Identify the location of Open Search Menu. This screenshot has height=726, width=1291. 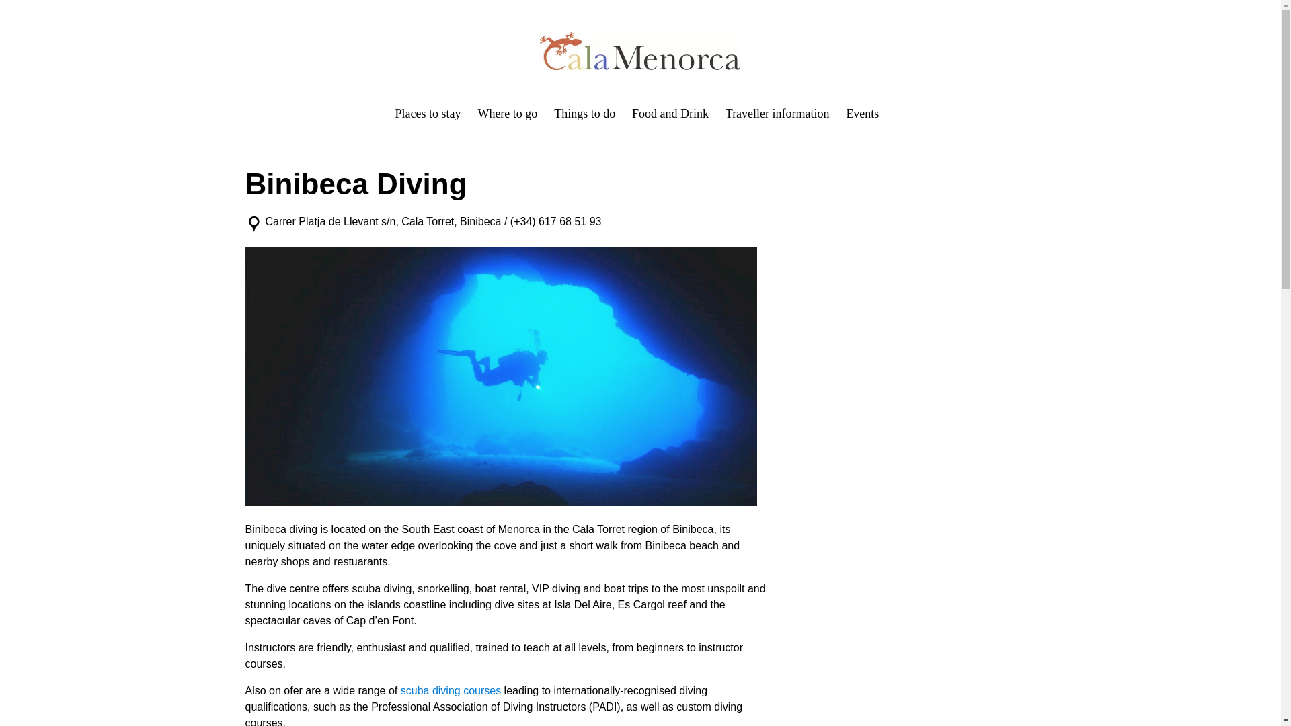
(1029, 50).